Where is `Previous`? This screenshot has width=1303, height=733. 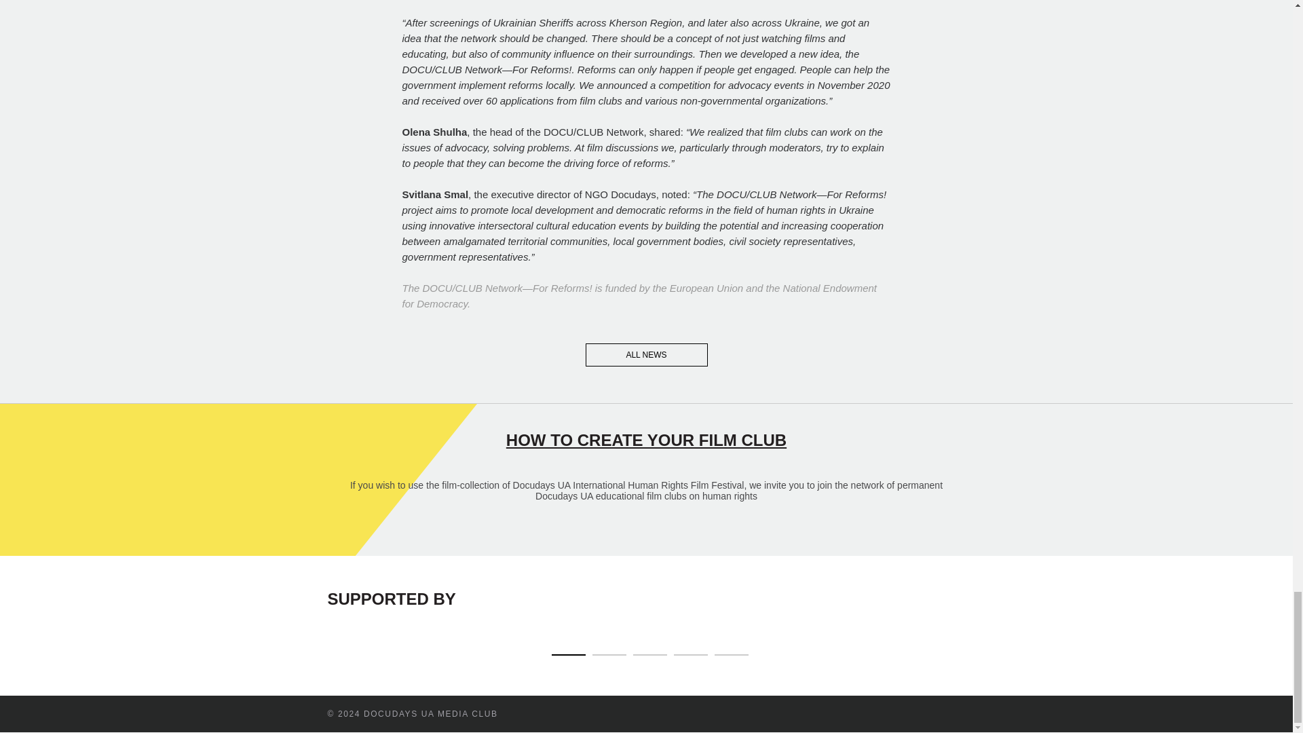 Previous is located at coordinates (307, 628).